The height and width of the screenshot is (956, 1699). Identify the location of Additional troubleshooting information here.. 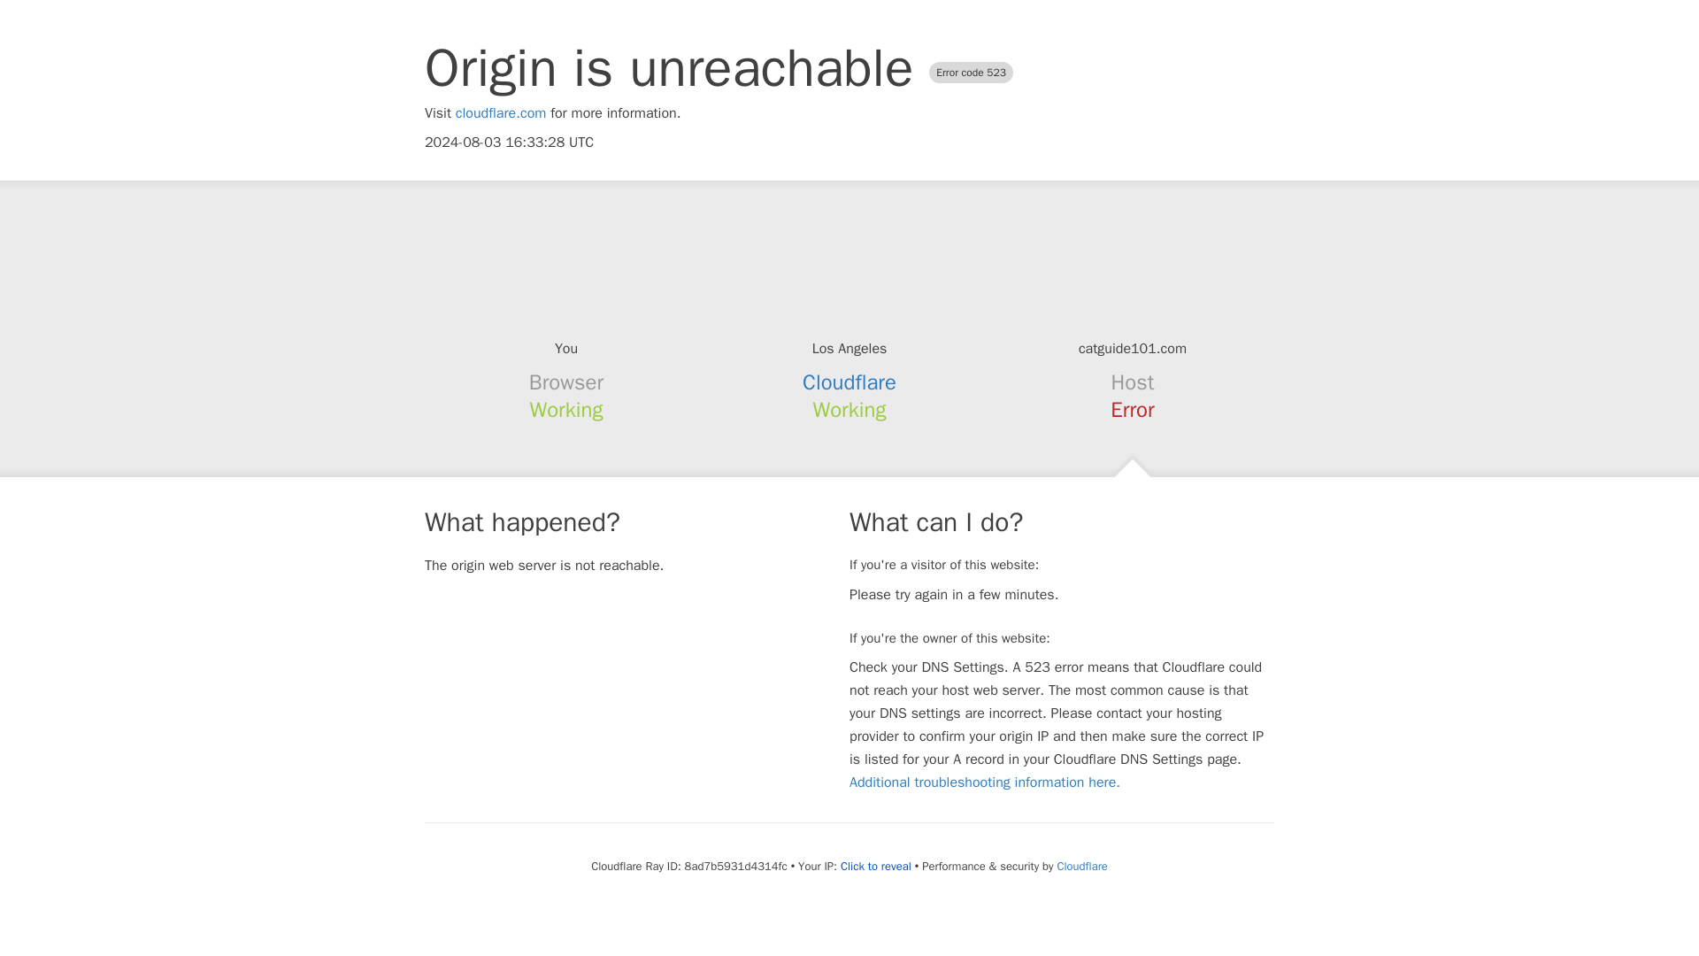
(984, 783).